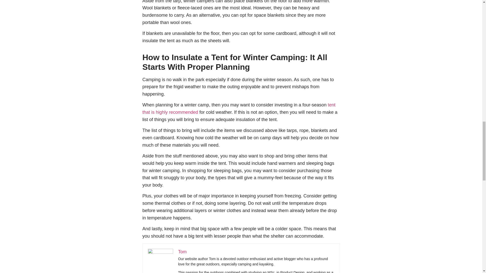  I want to click on tent that is highly recommended, so click(239, 108).